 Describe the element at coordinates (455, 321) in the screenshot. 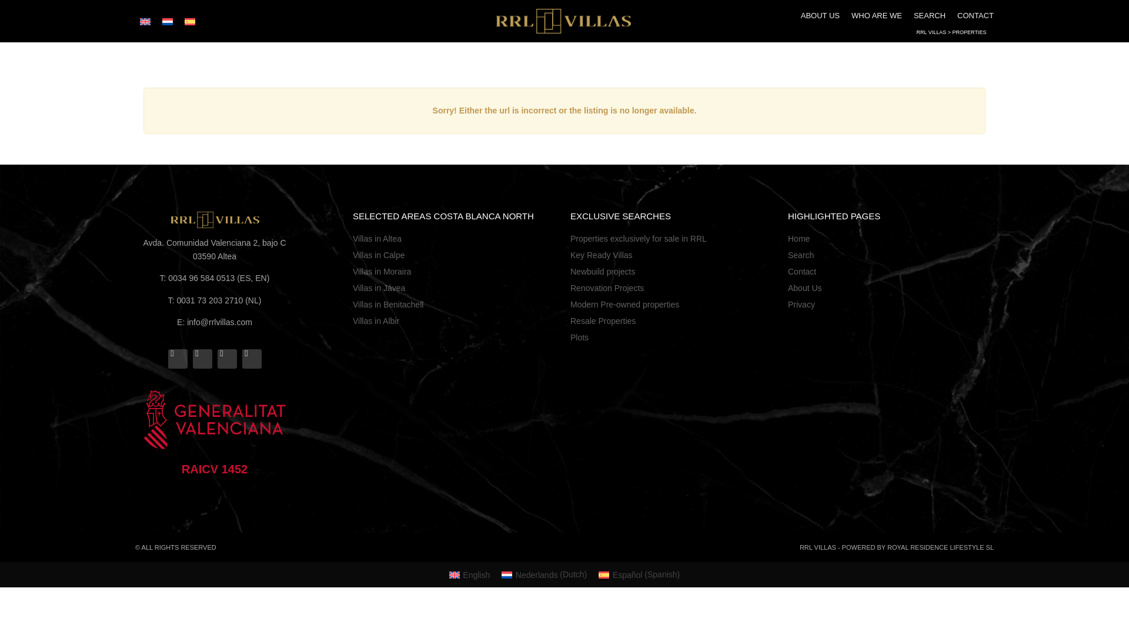

I see `Villas in Albir` at that location.